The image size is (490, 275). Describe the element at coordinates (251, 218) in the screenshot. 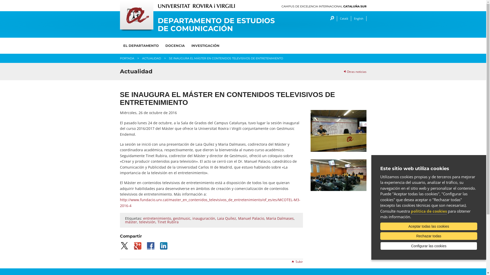

I see `Manuel Palacio` at that location.